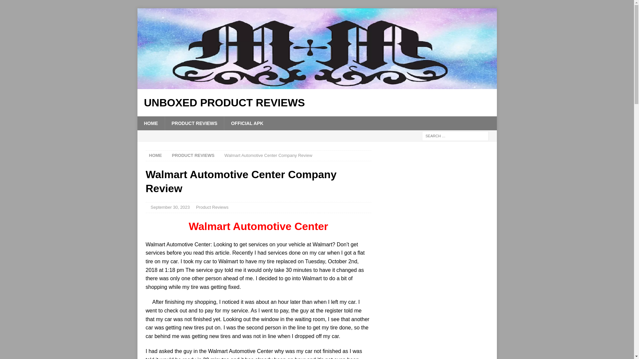 This screenshot has height=359, width=639. Describe the element at coordinates (193, 156) in the screenshot. I see `PRODUCT REVIEWS` at that location.